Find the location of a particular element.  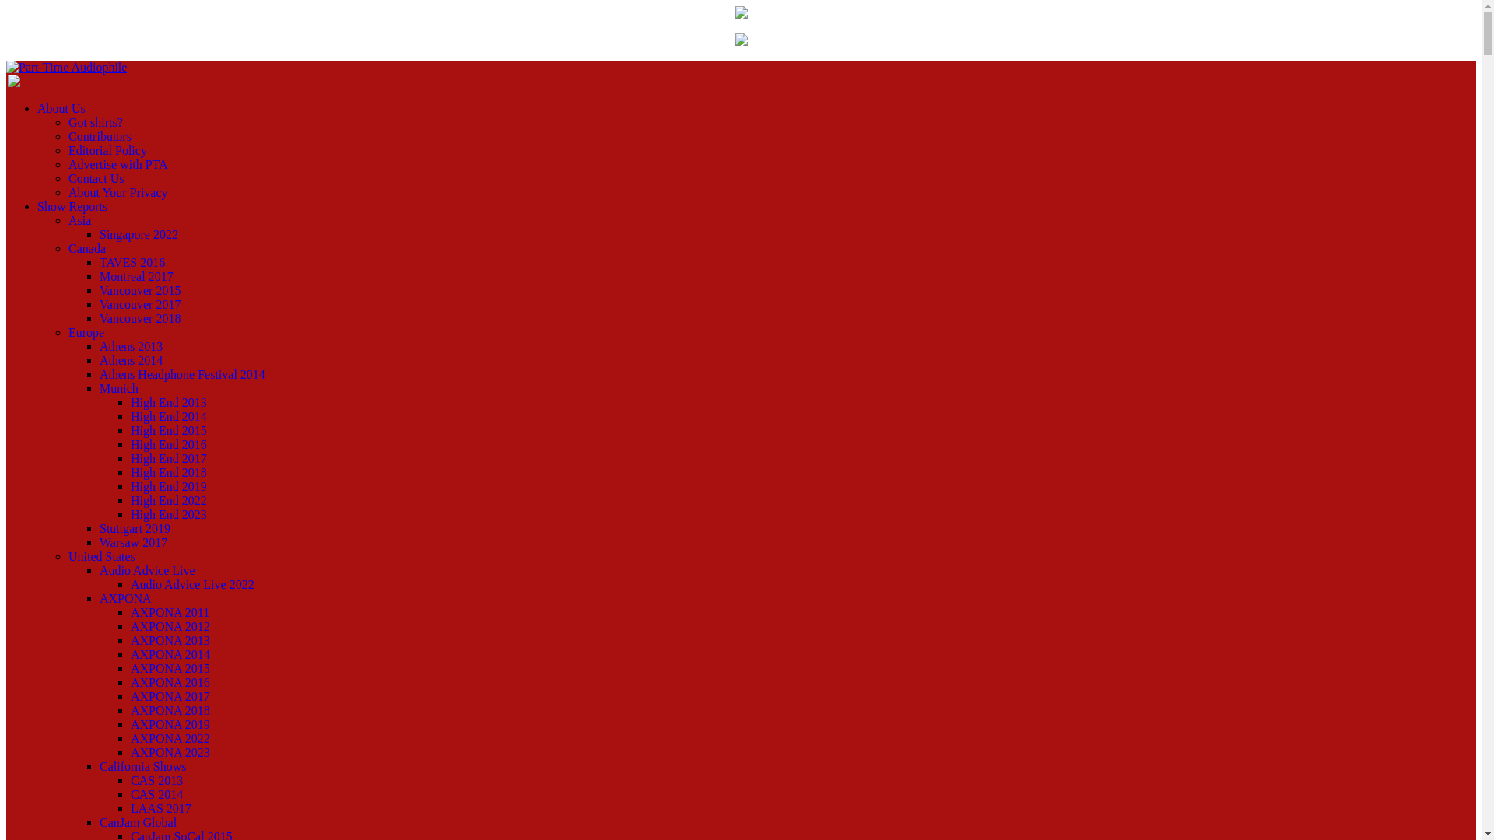

High End 2022 is located at coordinates (169, 501).